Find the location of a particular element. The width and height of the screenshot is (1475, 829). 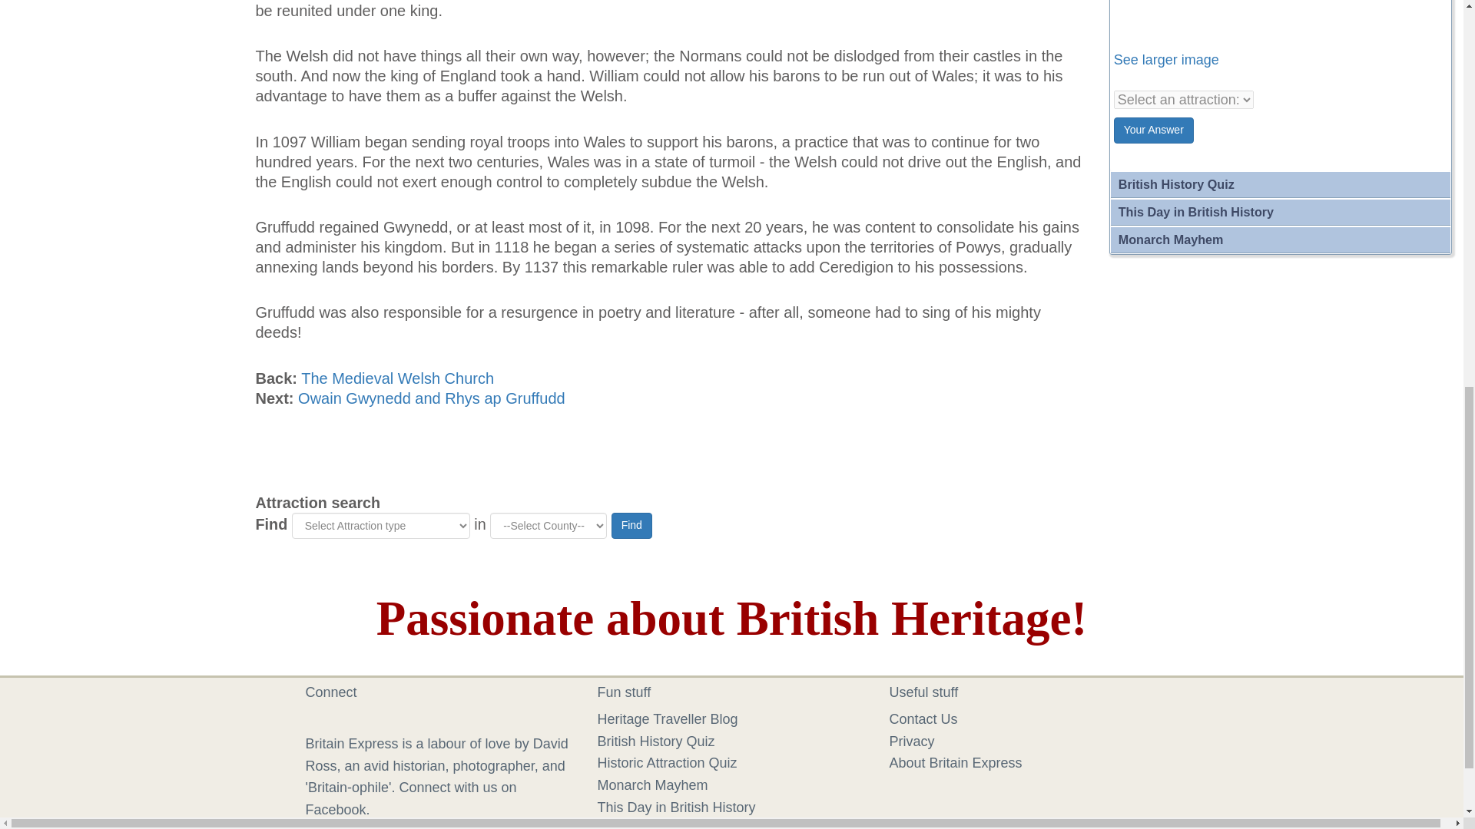

The Medieval Welsh Church is located at coordinates (397, 378).